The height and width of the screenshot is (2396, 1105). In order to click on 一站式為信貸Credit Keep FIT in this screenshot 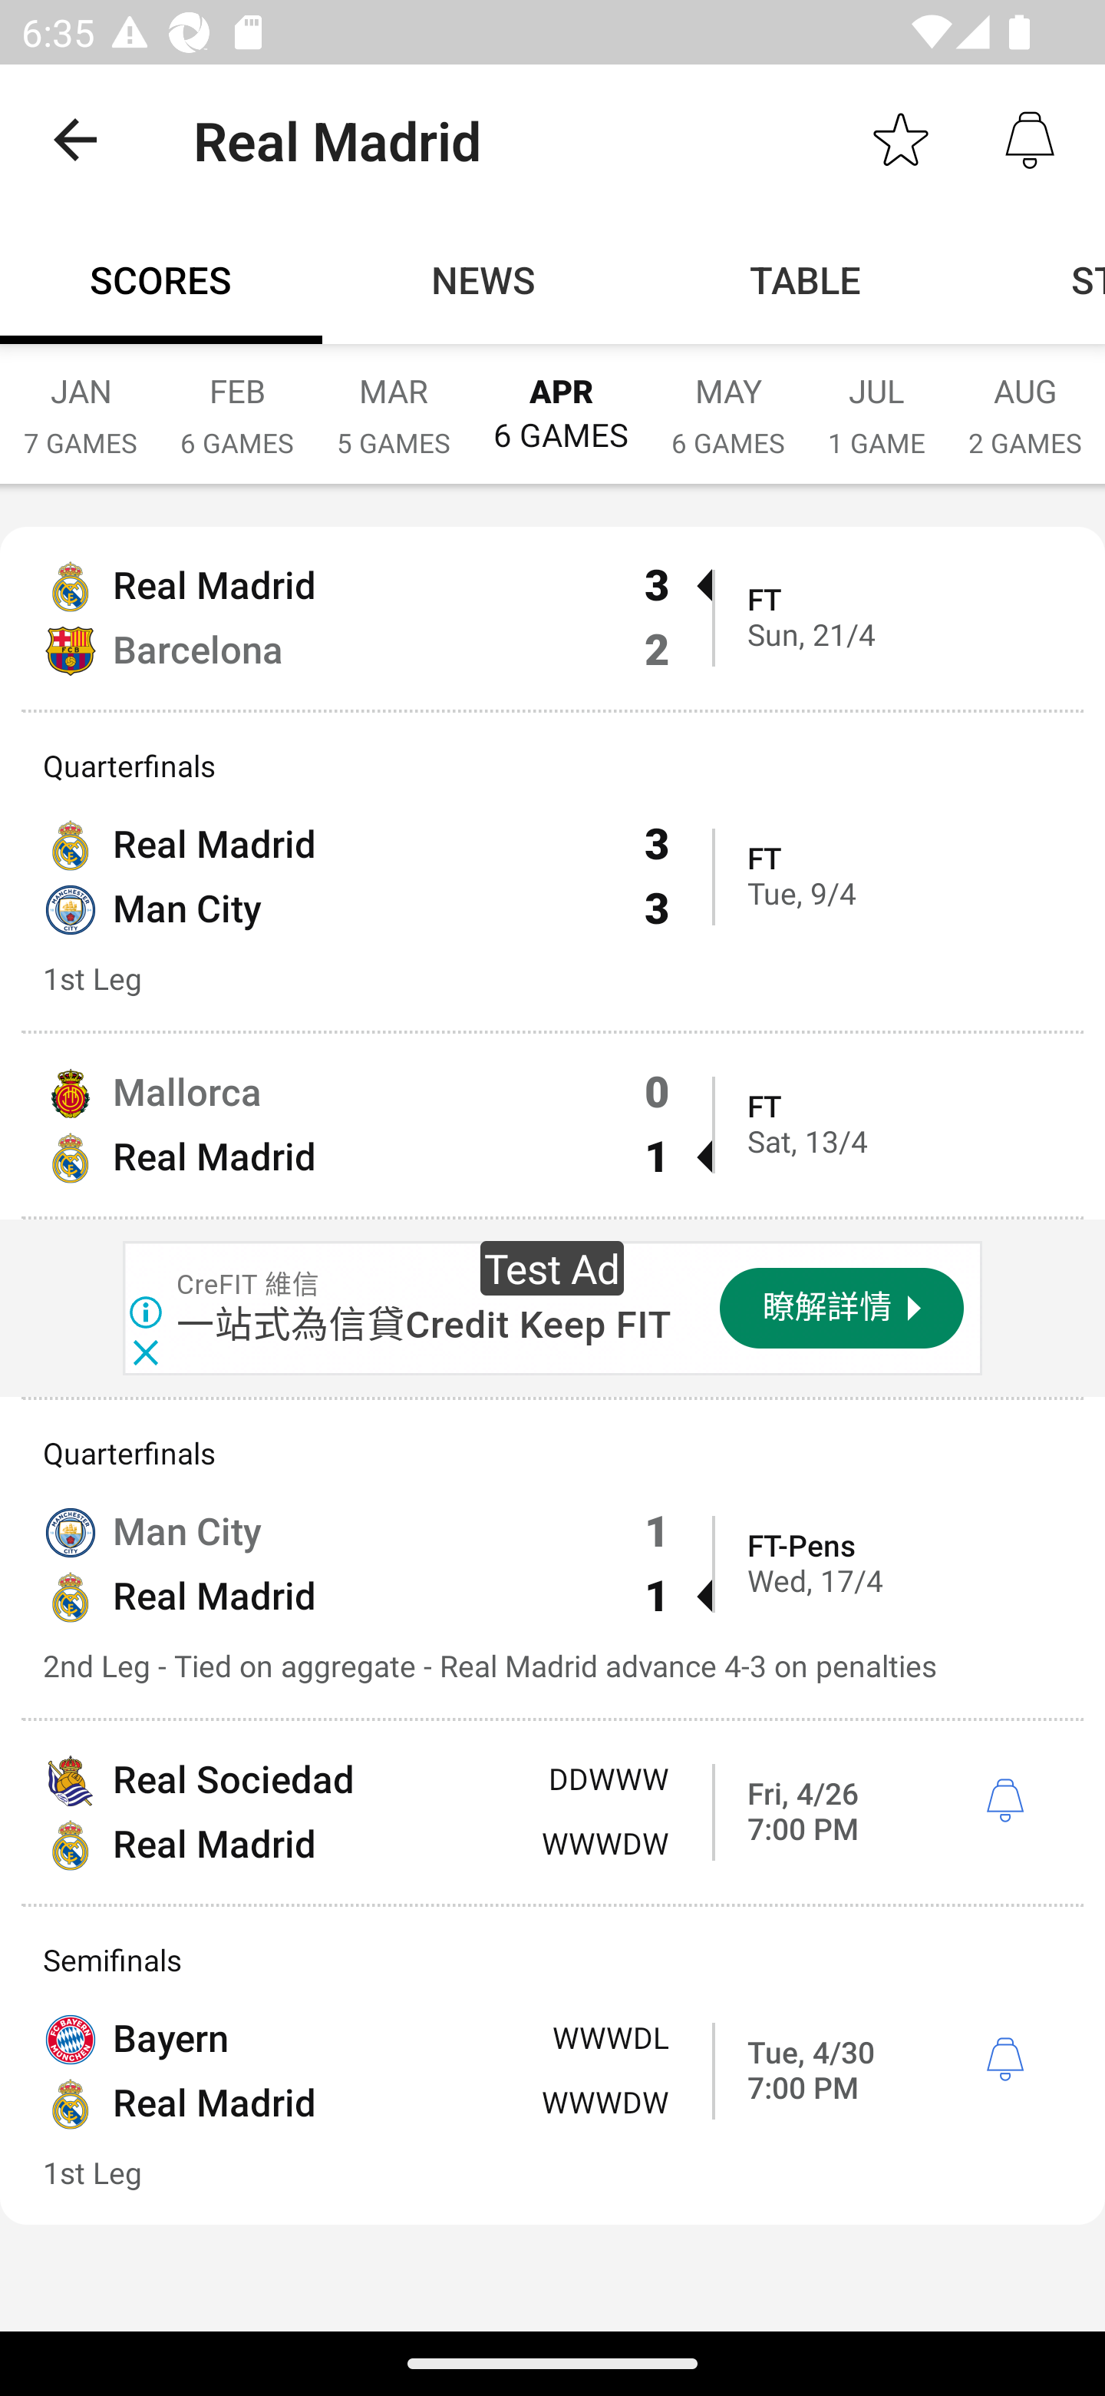, I will do `click(424, 1325)`.